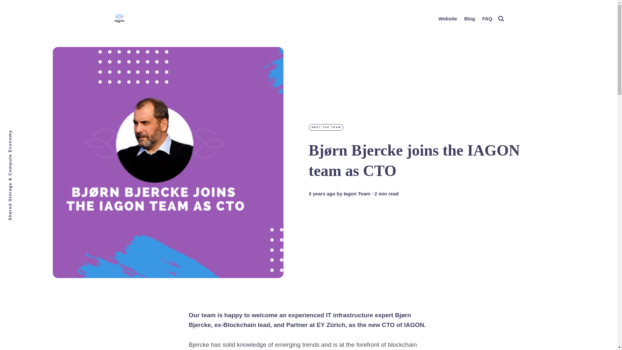 The image size is (622, 350). What do you see at coordinates (357, 194) in the screenshot?
I see `Iagon Team` at bounding box center [357, 194].